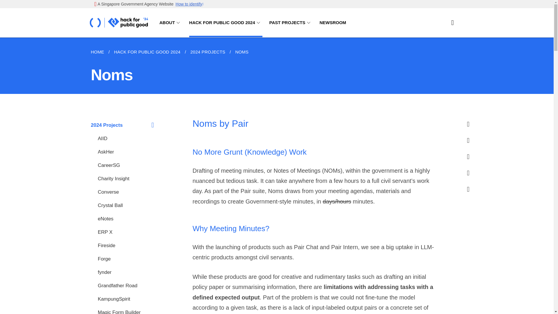 The image size is (558, 314). I want to click on NEWSROOM, so click(332, 23).